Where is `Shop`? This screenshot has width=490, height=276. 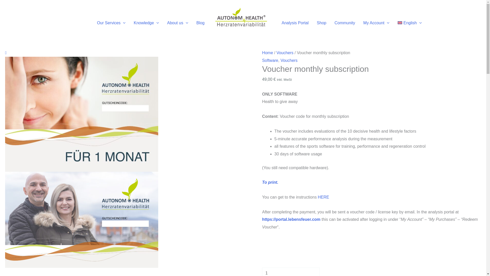
Shop is located at coordinates (321, 23).